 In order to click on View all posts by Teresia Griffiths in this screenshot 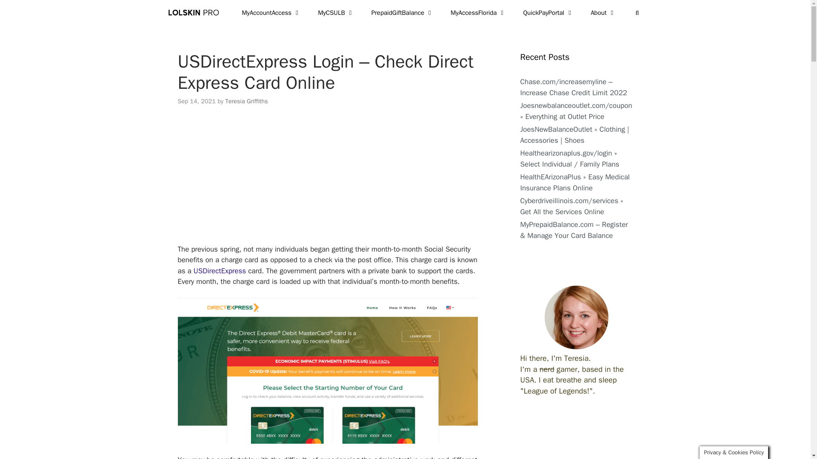, I will do `click(246, 101)`.